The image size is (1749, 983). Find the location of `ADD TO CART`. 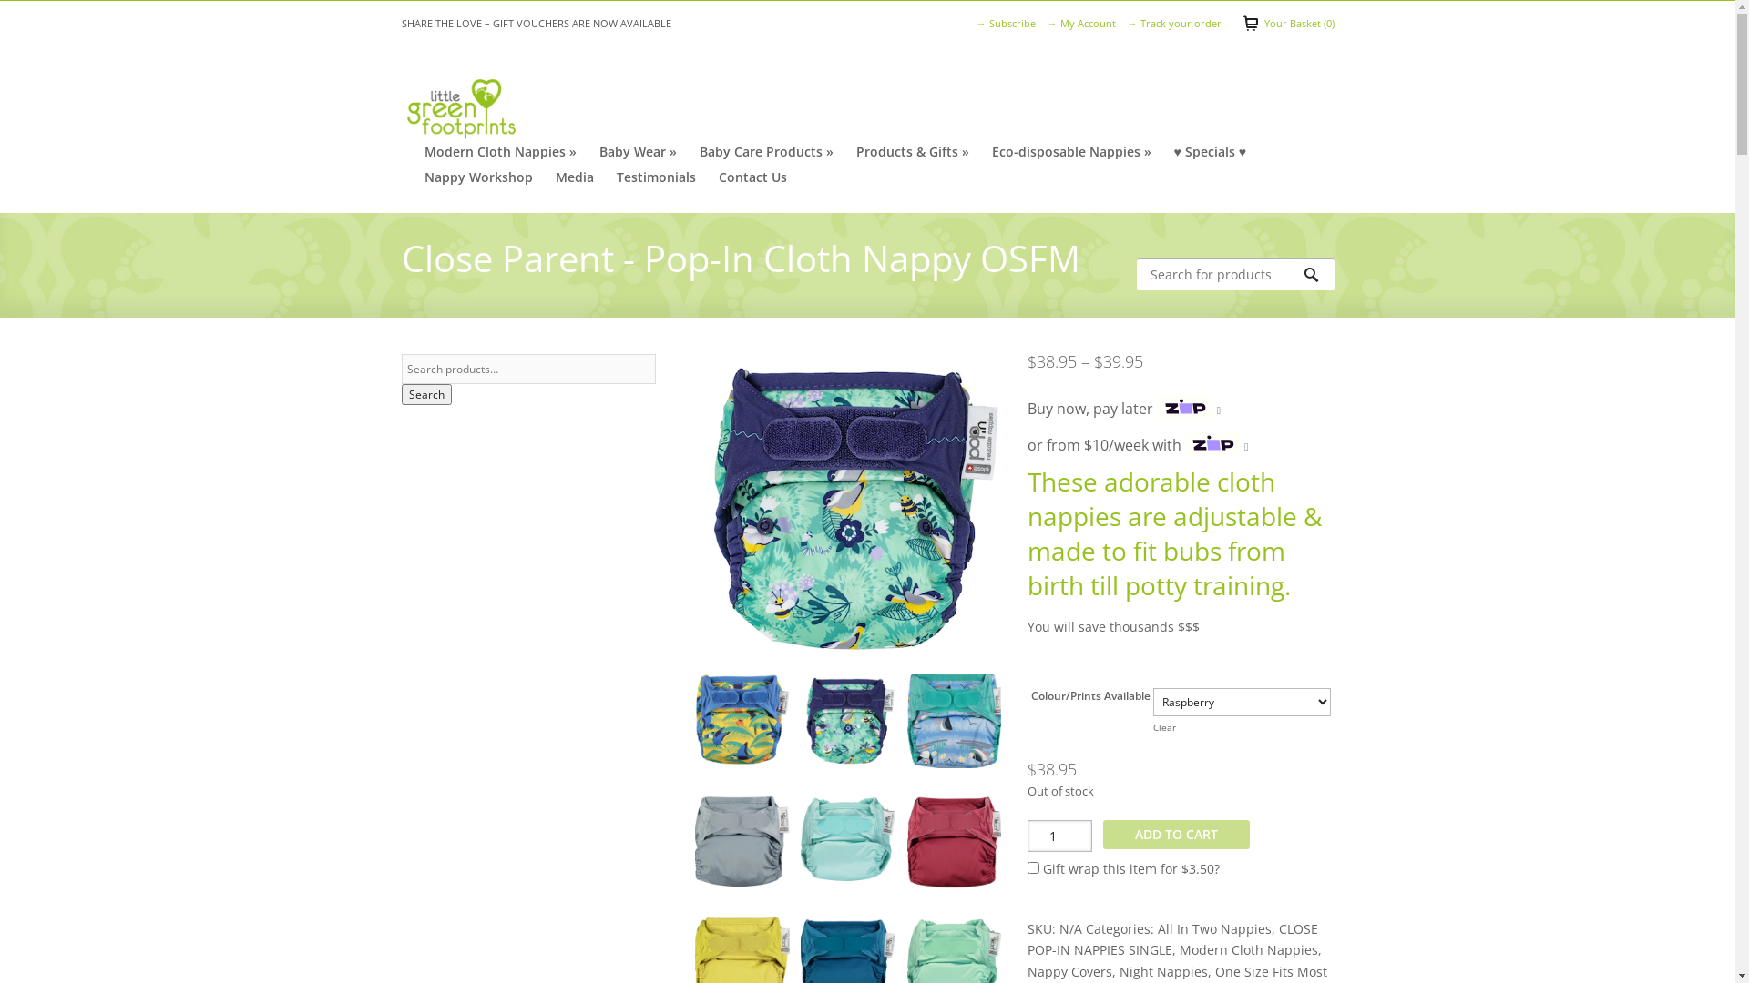

ADD TO CART is located at coordinates (1177, 835).